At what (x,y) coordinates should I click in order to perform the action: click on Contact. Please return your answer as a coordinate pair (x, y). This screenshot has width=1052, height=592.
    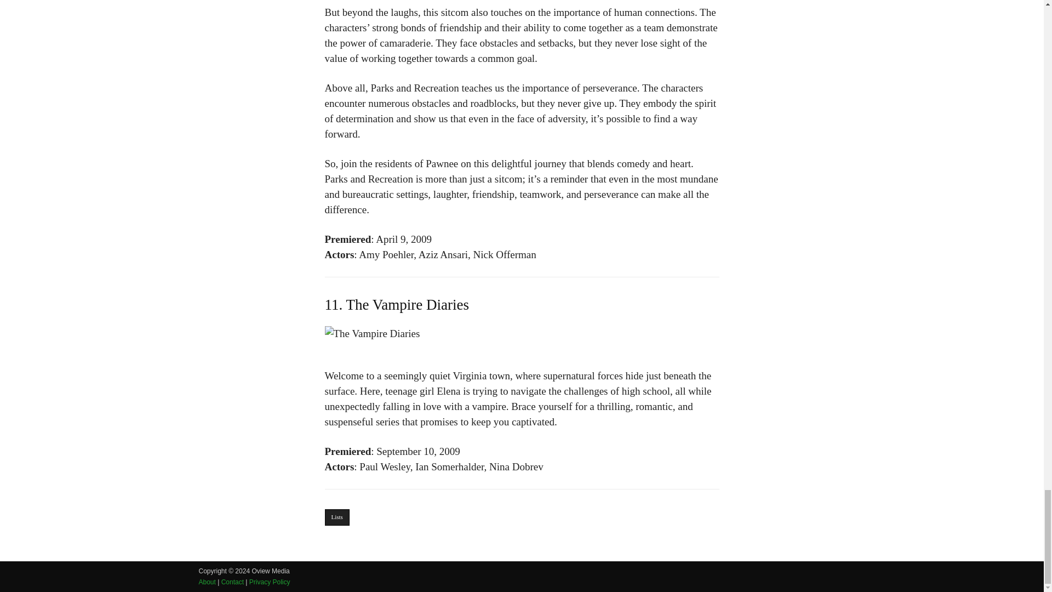
    Looking at the image, I should click on (232, 582).